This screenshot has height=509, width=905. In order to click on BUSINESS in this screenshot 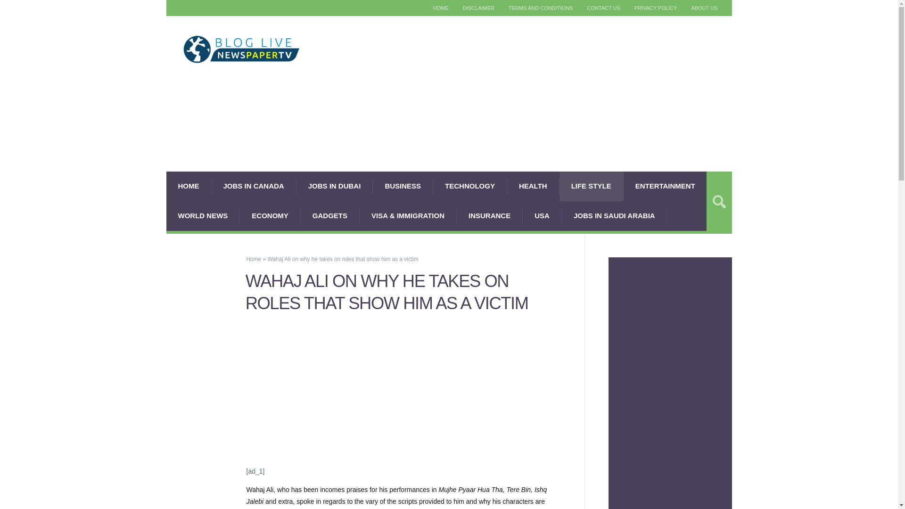, I will do `click(403, 186)`.